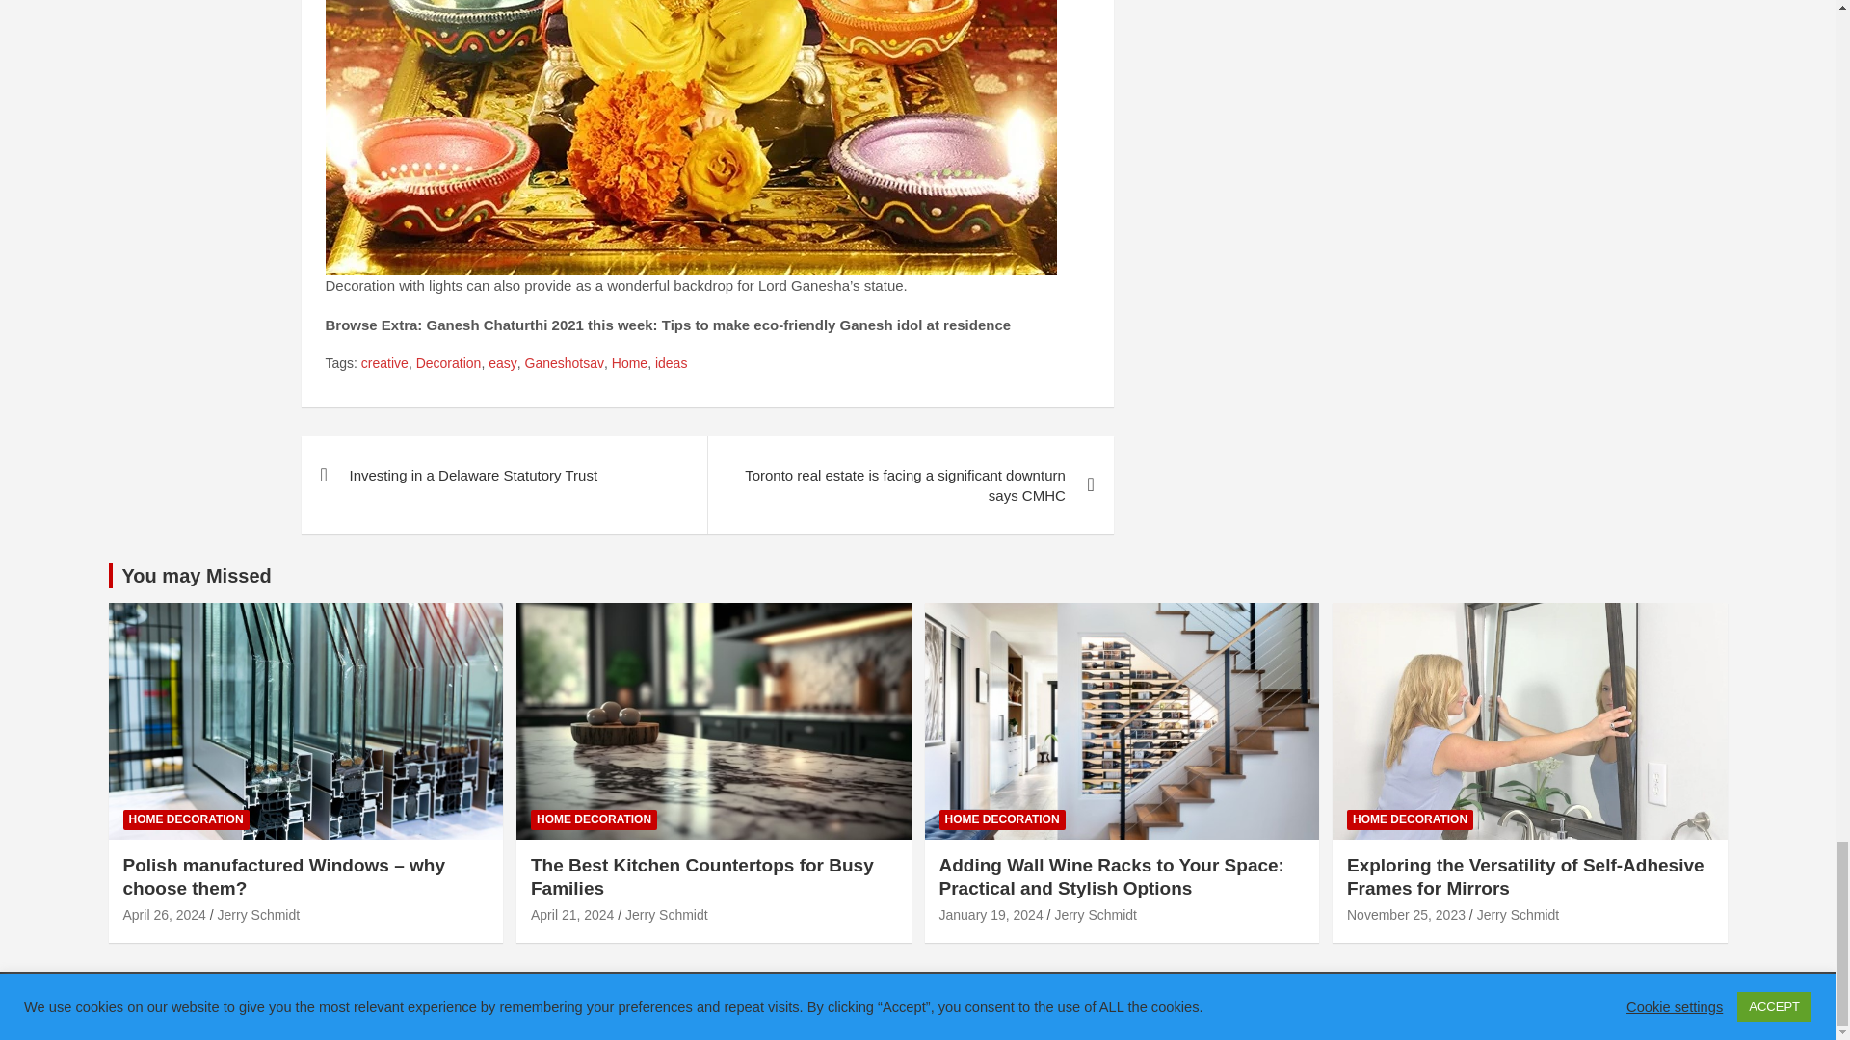 The image size is (1850, 1040). Describe the element at coordinates (503, 474) in the screenshot. I see `Investing in a Delaware Statutory Trust ` at that location.